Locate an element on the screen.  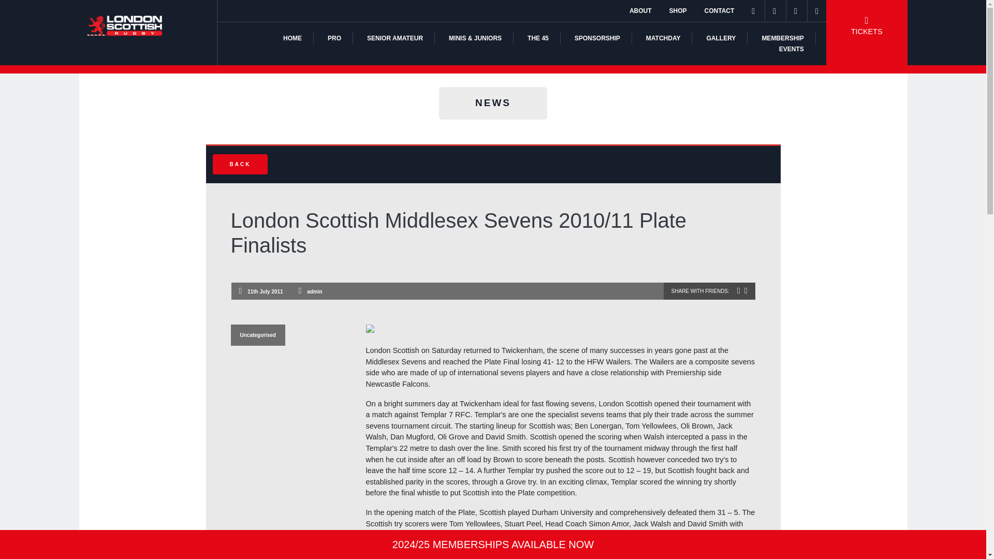
SHOP is located at coordinates (678, 11).